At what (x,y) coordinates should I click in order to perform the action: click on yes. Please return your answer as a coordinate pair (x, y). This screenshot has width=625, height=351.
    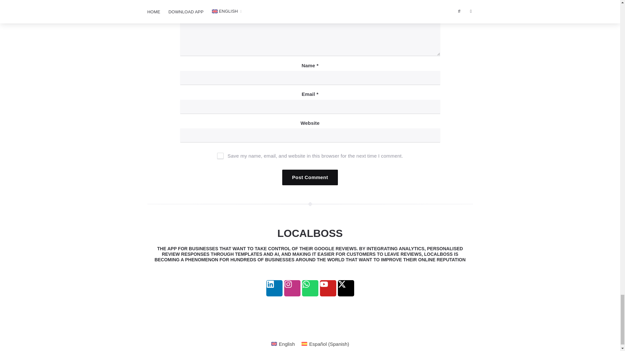
    Looking at the image, I should click on (220, 156).